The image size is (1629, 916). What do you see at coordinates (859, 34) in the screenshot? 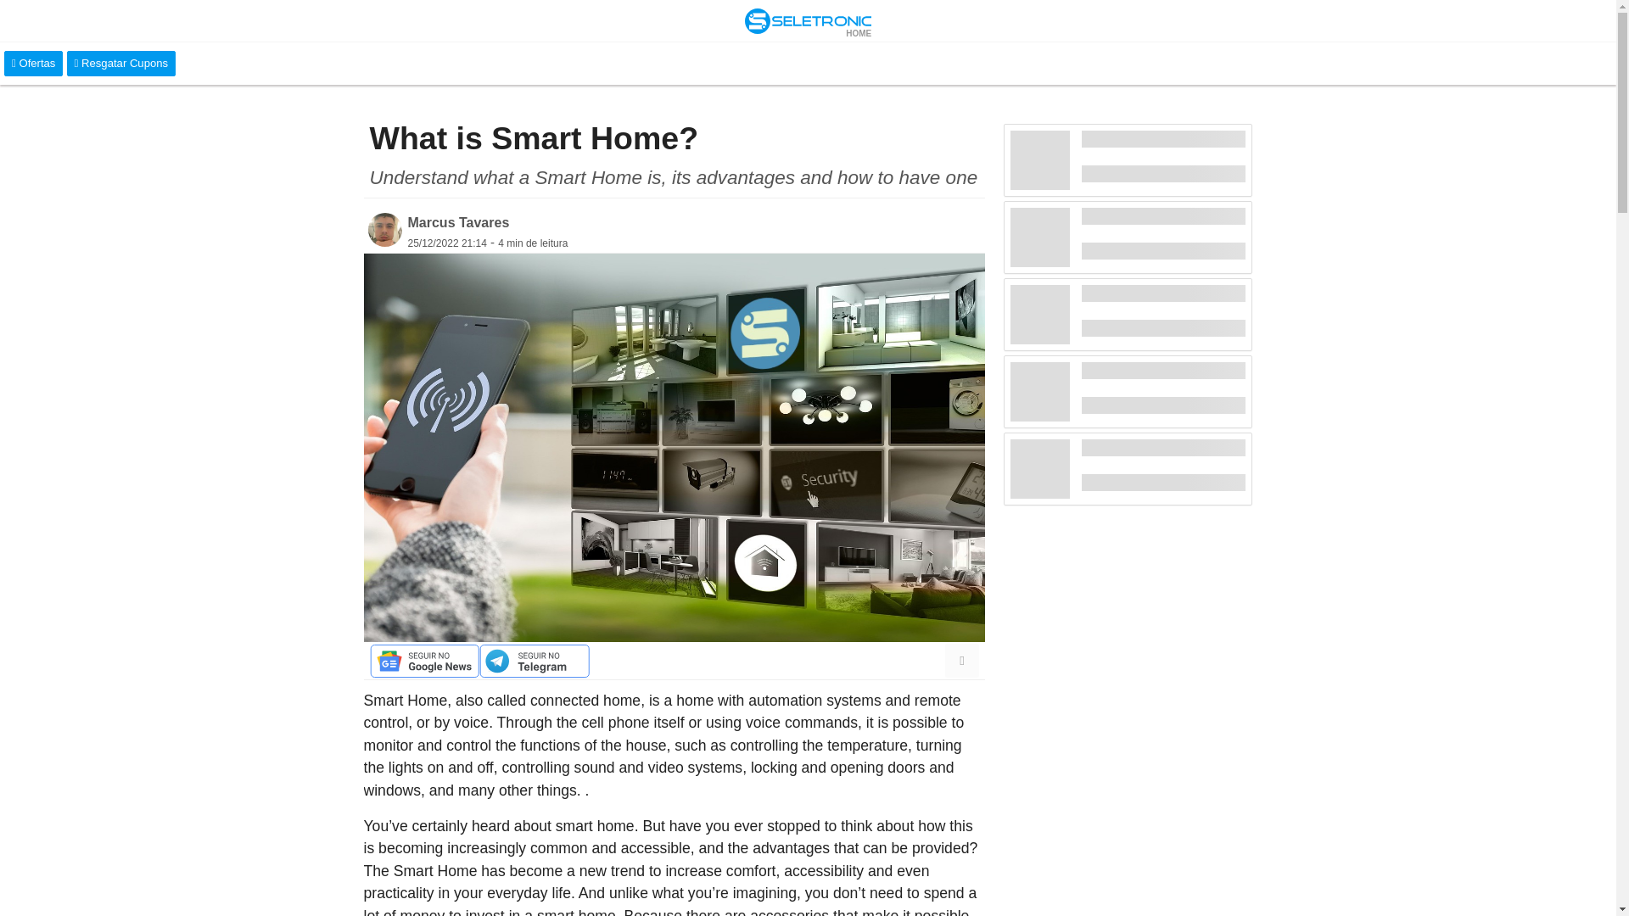
I see `HOME` at bounding box center [859, 34].